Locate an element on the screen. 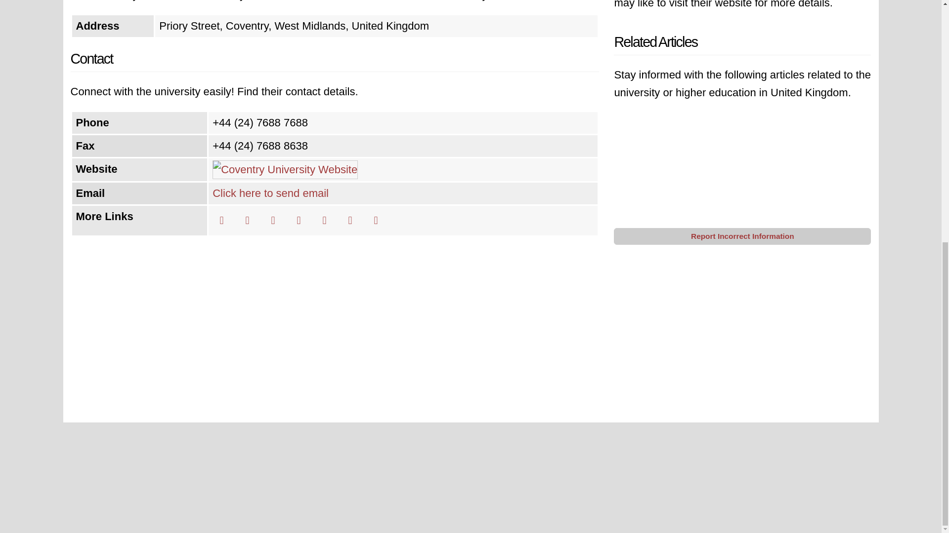  Click here to send email is located at coordinates (270, 193).